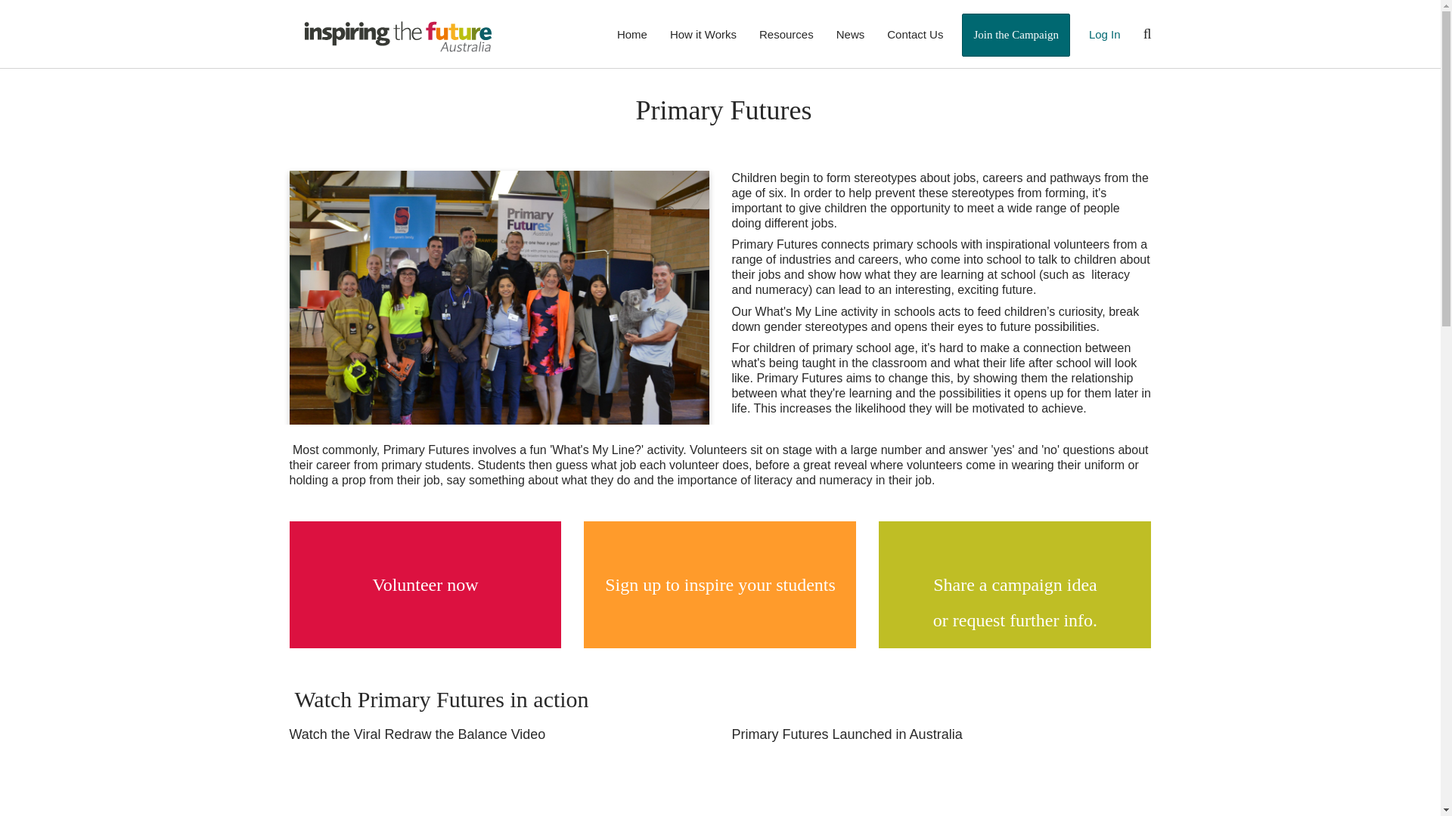 Image resolution: width=1452 pixels, height=816 pixels. What do you see at coordinates (703, 33) in the screenshot?
I see `How it Works` at bounding box center [703, 33].